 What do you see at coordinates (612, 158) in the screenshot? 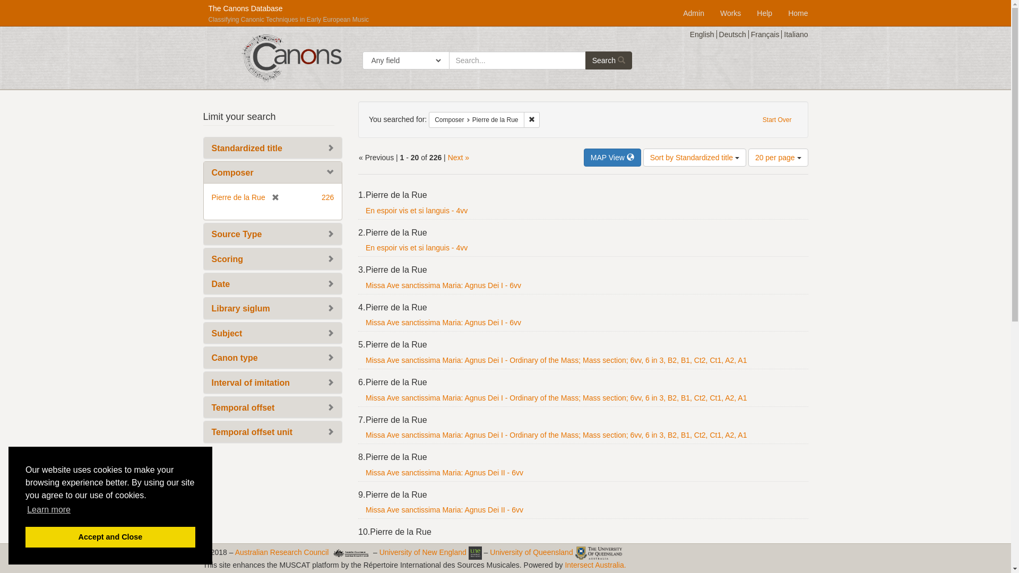
I see `MAP View` at bounding box center [612, 158].